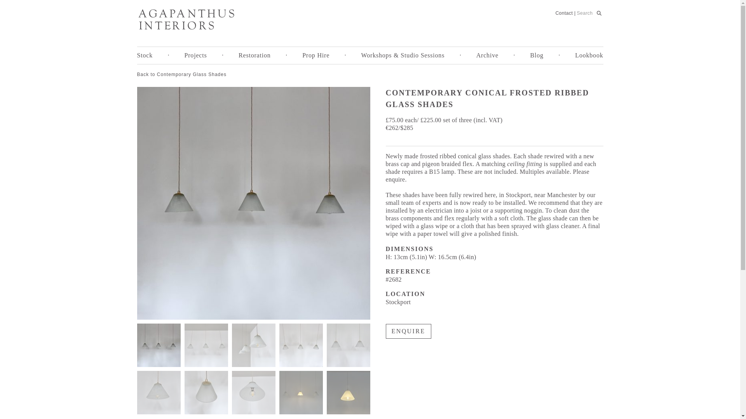 This screenshot has width=746, height=419. Describe the element at coordinates (525, 164) in the screenshot. I see `ceiling fitting` at that location.